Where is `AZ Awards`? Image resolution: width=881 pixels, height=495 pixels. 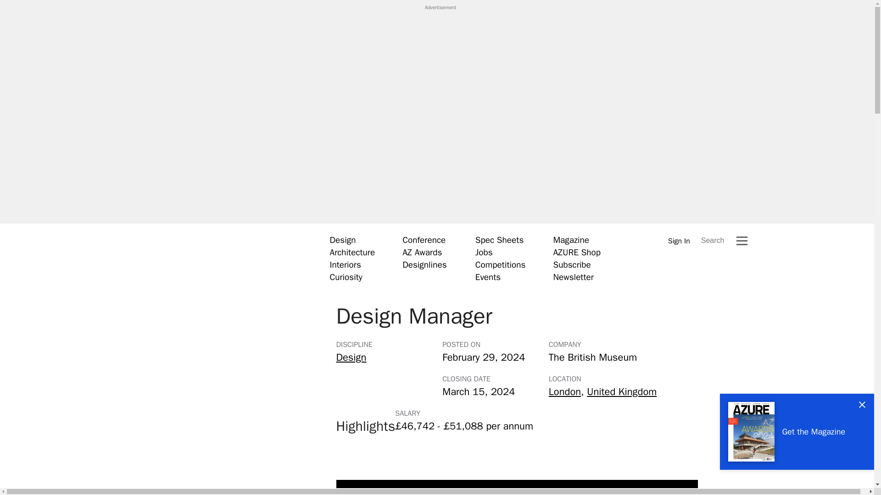
AZ Awards is located at coordinates (422, 252).